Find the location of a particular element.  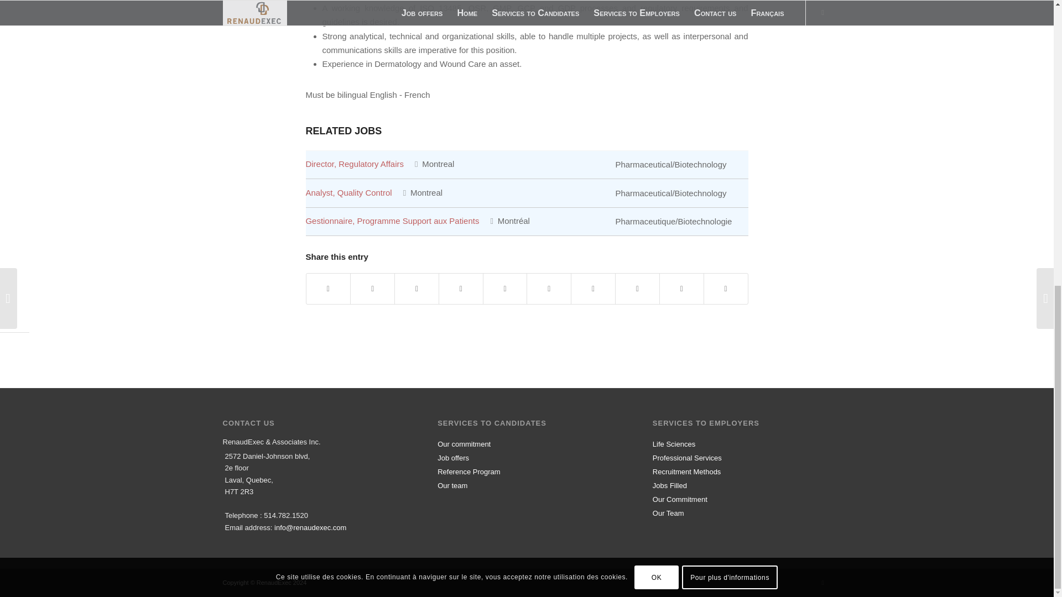

Our commitment is located at coordinates (527, 443).